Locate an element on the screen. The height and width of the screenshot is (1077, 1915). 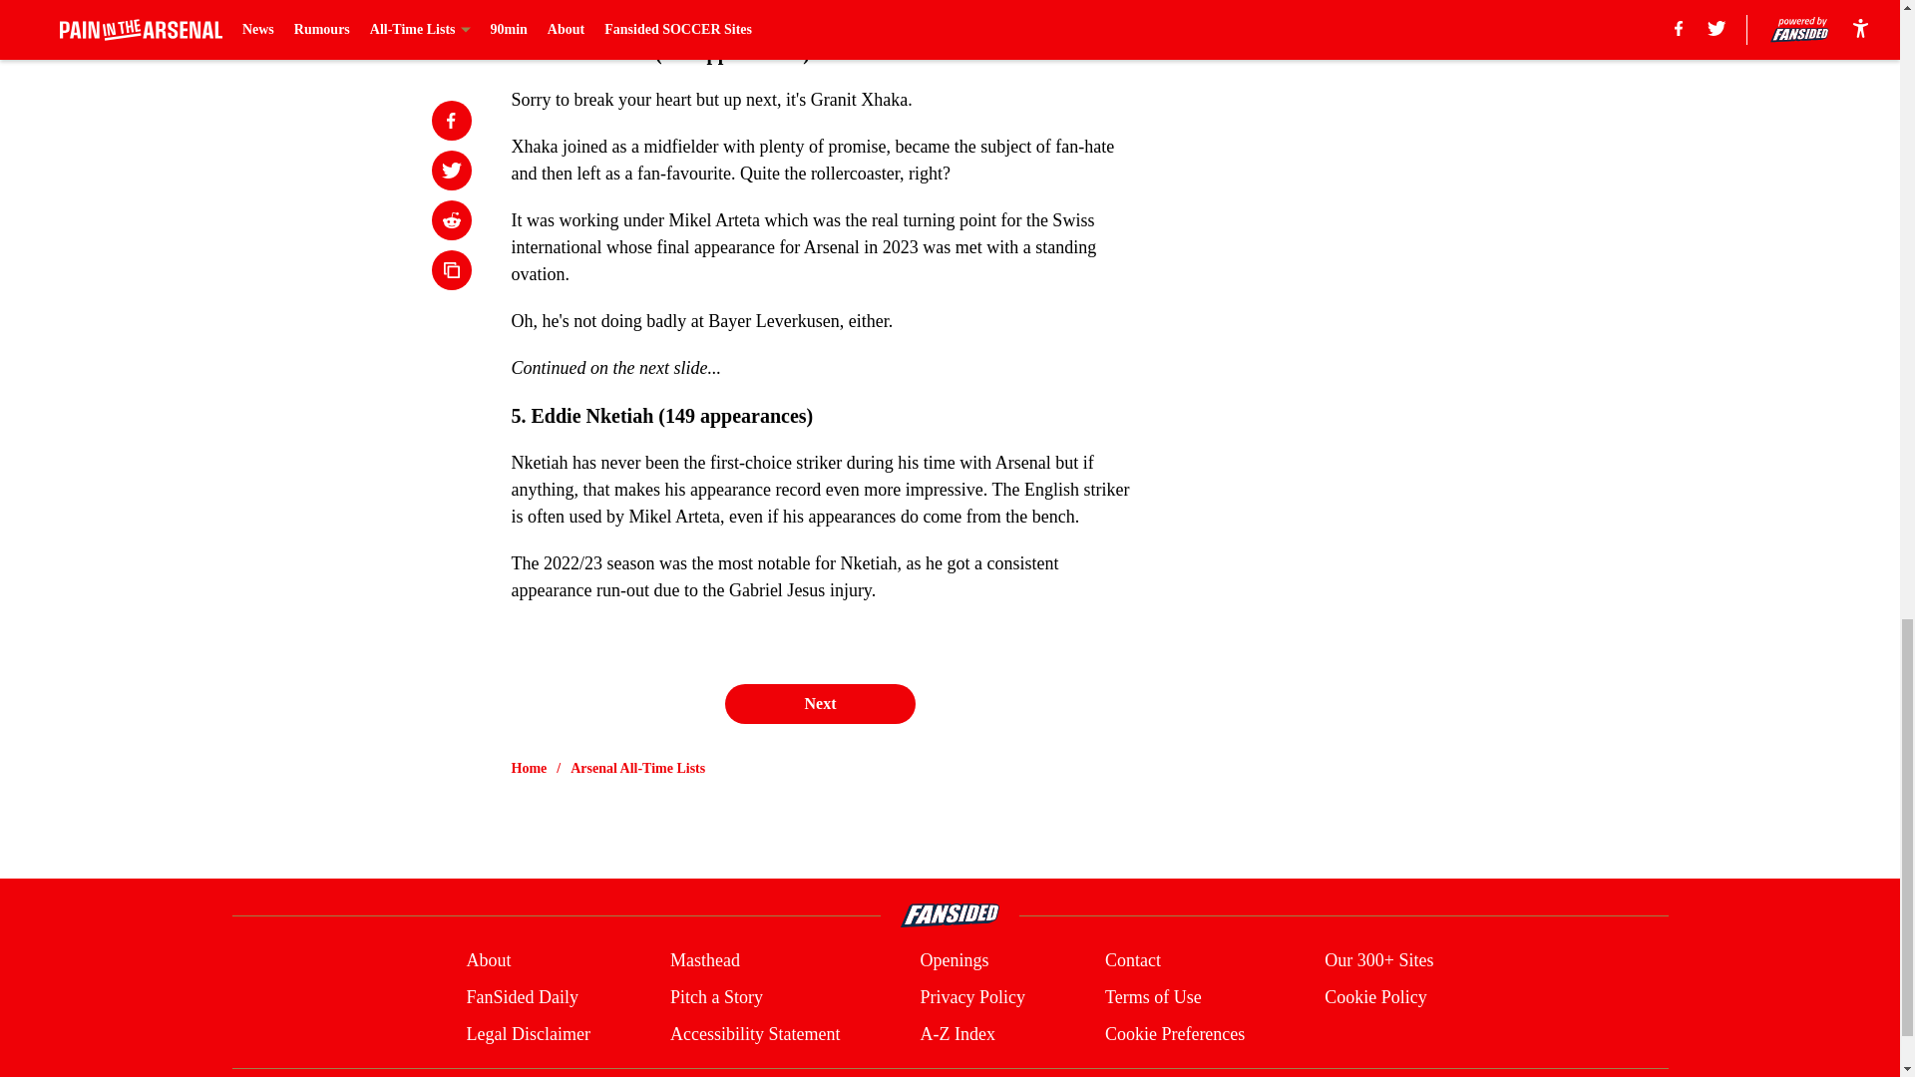
Openings is located at coordinates (954, 961).